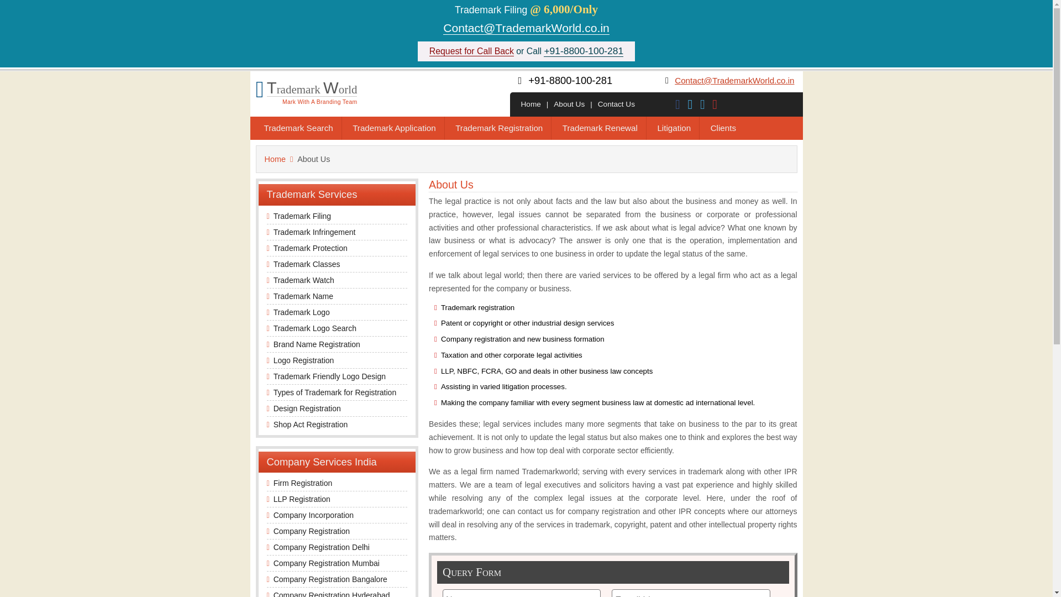  I want to click on Trademark Renewal, so click(600, 127).